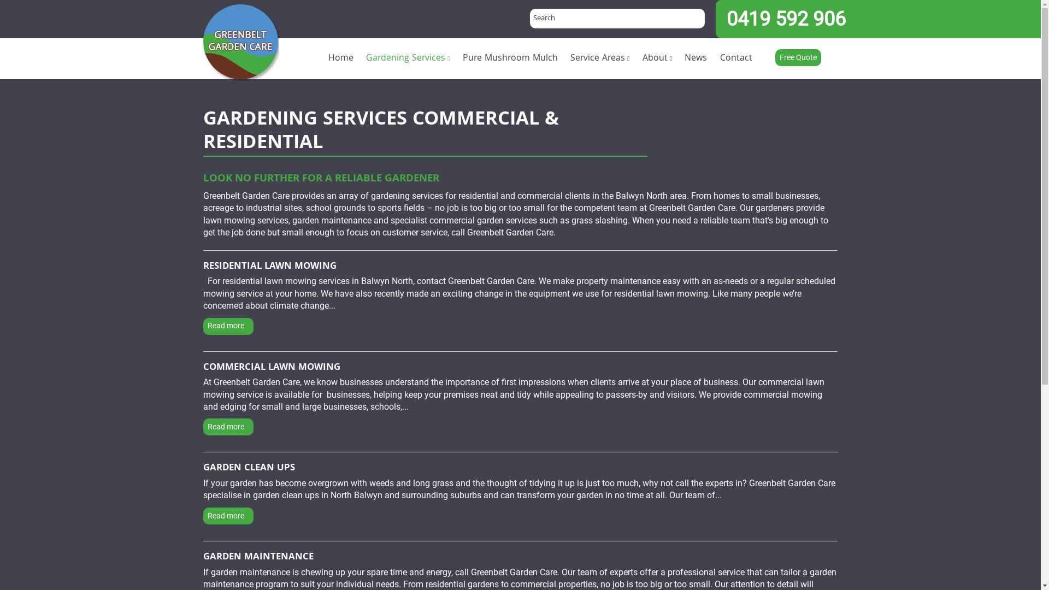  I want to click on About, so click(657, 59).